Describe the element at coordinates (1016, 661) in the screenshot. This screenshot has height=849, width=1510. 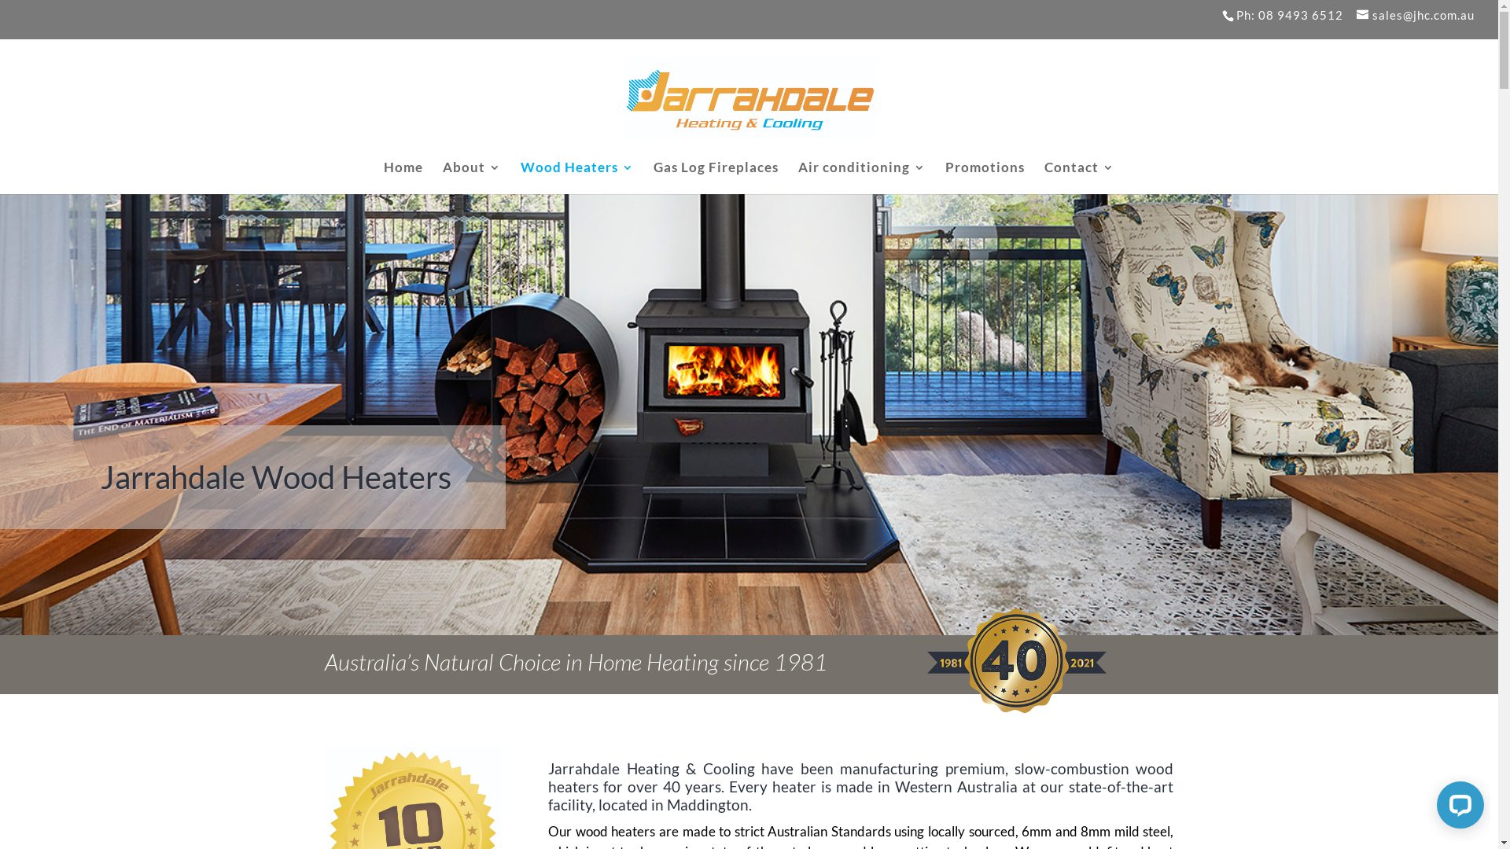
I see `JHC-40-year-logo` at that location.